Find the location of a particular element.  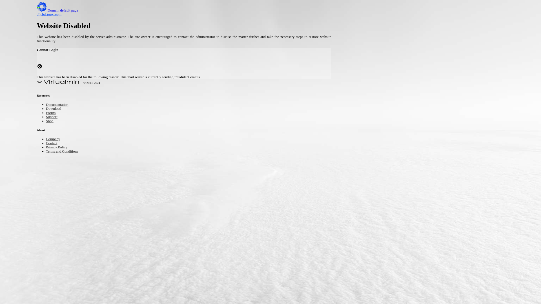

August 2020 is located at coordinates (370, 160).